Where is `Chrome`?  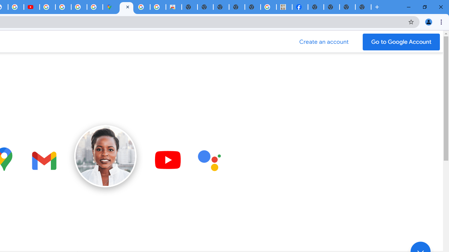 Chrome is located at coordinates (442, 22).